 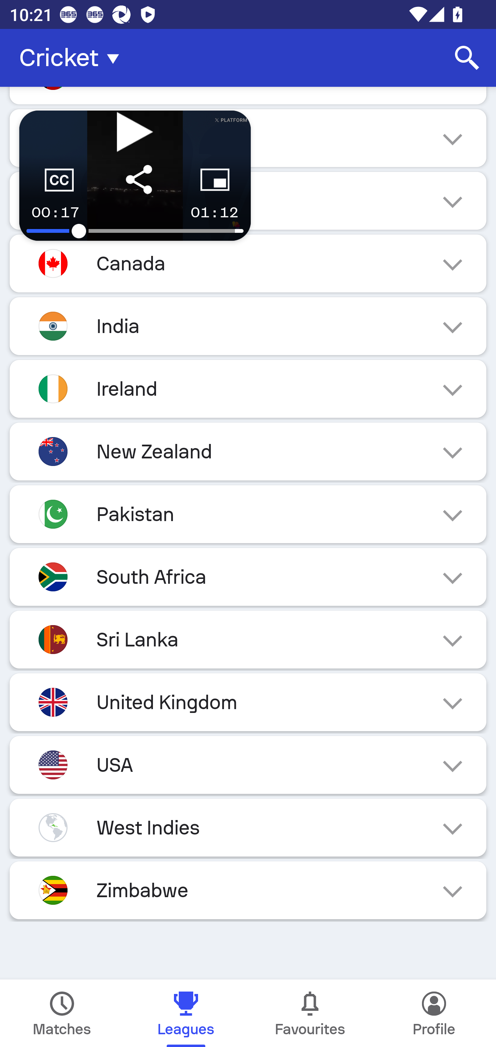 I want to click on United Kingdom, so click(x=248, y=702).